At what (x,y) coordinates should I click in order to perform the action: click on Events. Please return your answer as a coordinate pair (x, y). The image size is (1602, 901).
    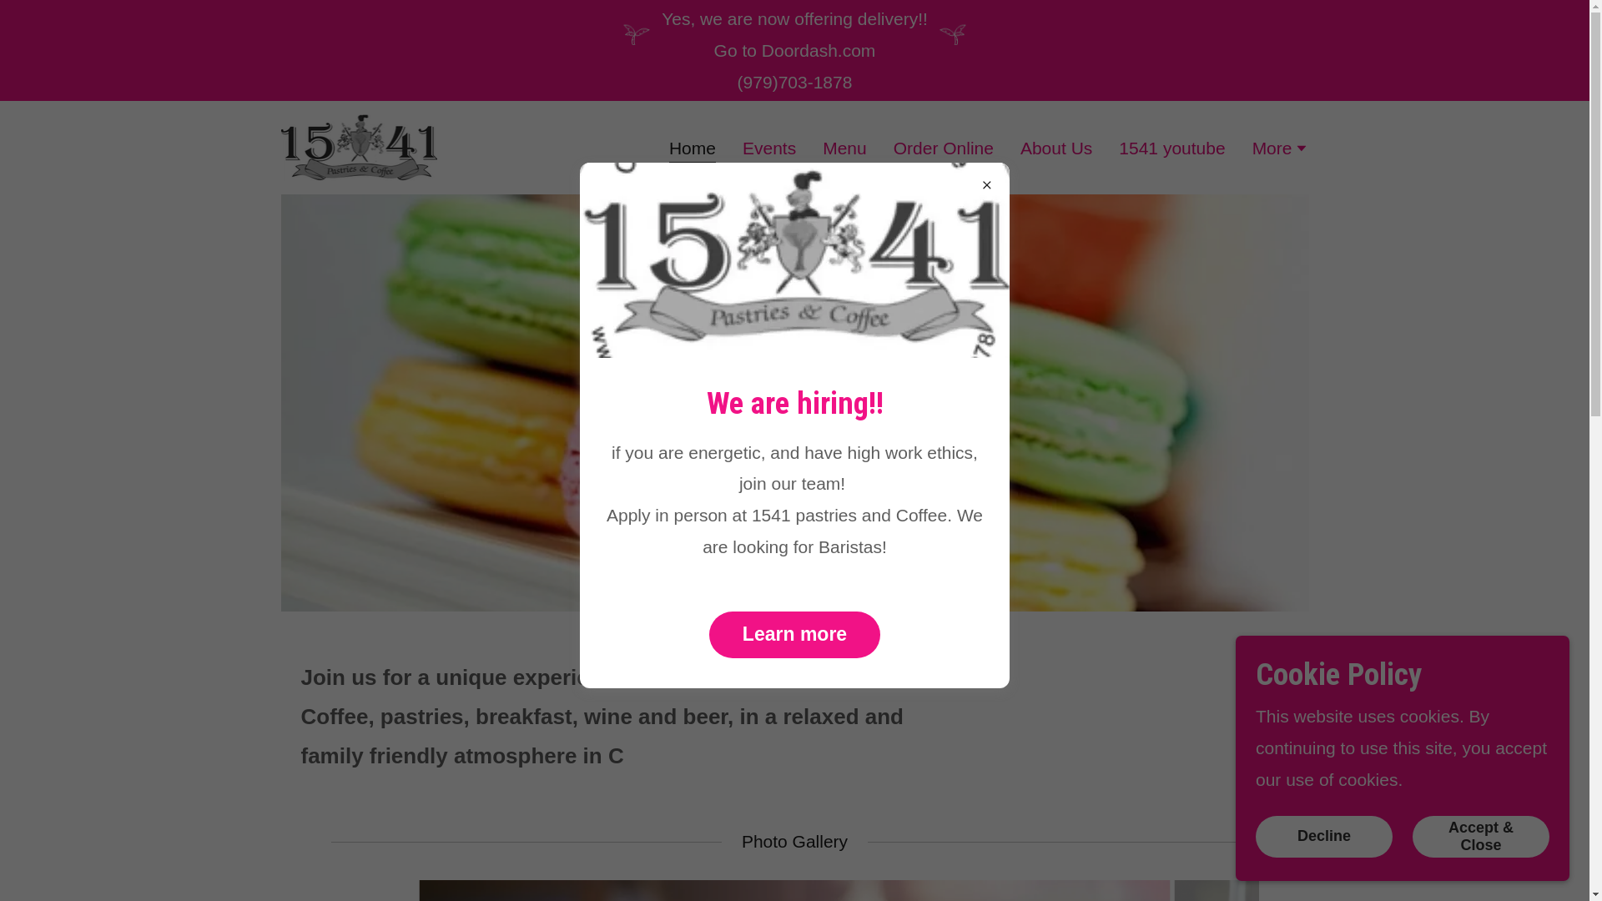
    Looking at the image, I should click on (769, 148).